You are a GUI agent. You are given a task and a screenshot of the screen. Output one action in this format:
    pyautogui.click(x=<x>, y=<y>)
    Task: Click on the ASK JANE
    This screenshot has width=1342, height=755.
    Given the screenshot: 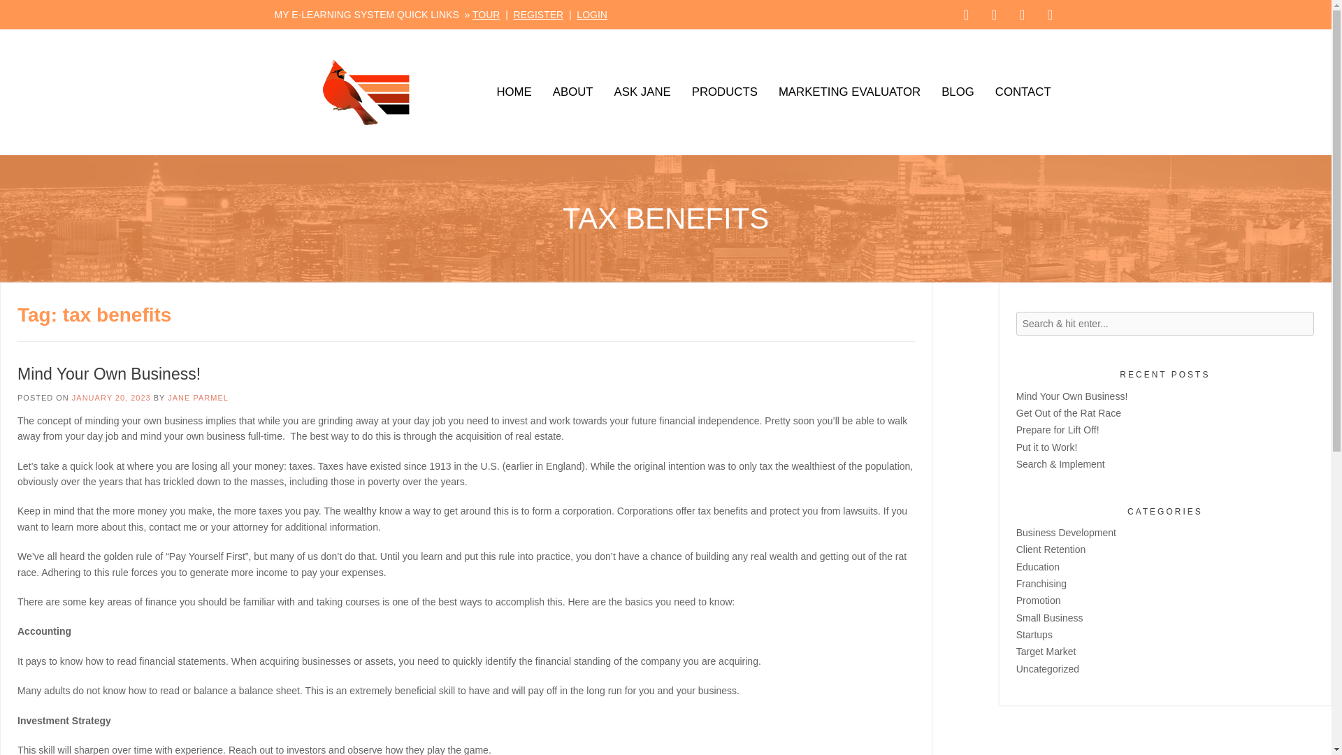 What is the action you would take?
    pyautogui.click(x=643, y=92)
    